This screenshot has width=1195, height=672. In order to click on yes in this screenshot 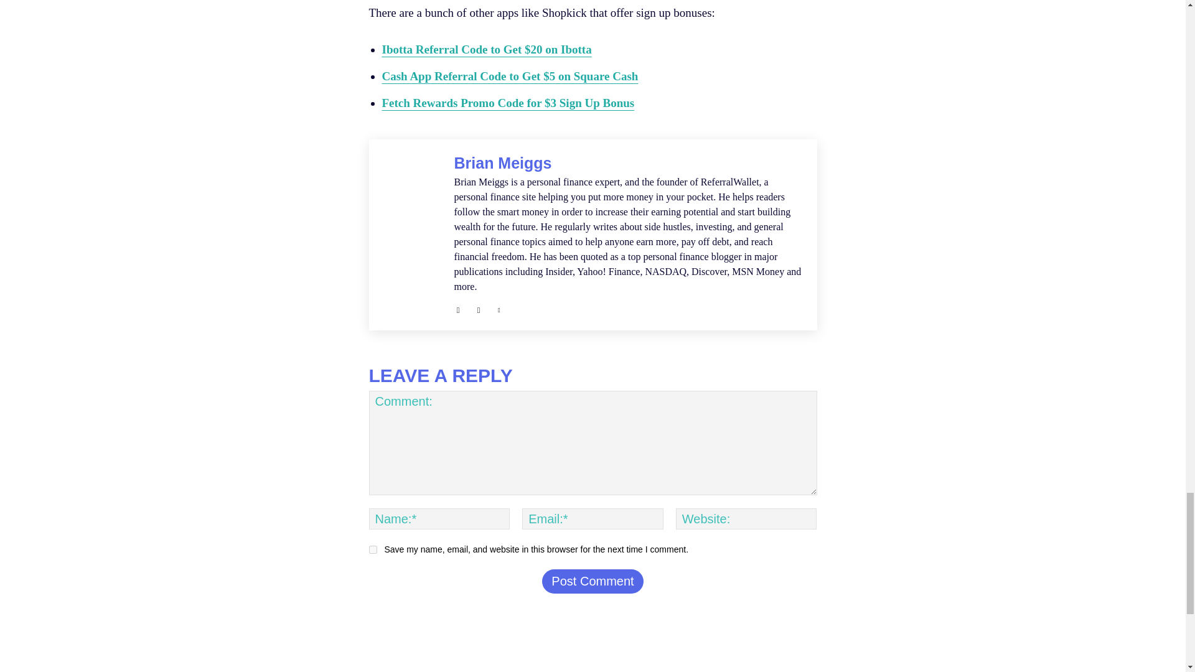, I will do `click(372, 549)`.